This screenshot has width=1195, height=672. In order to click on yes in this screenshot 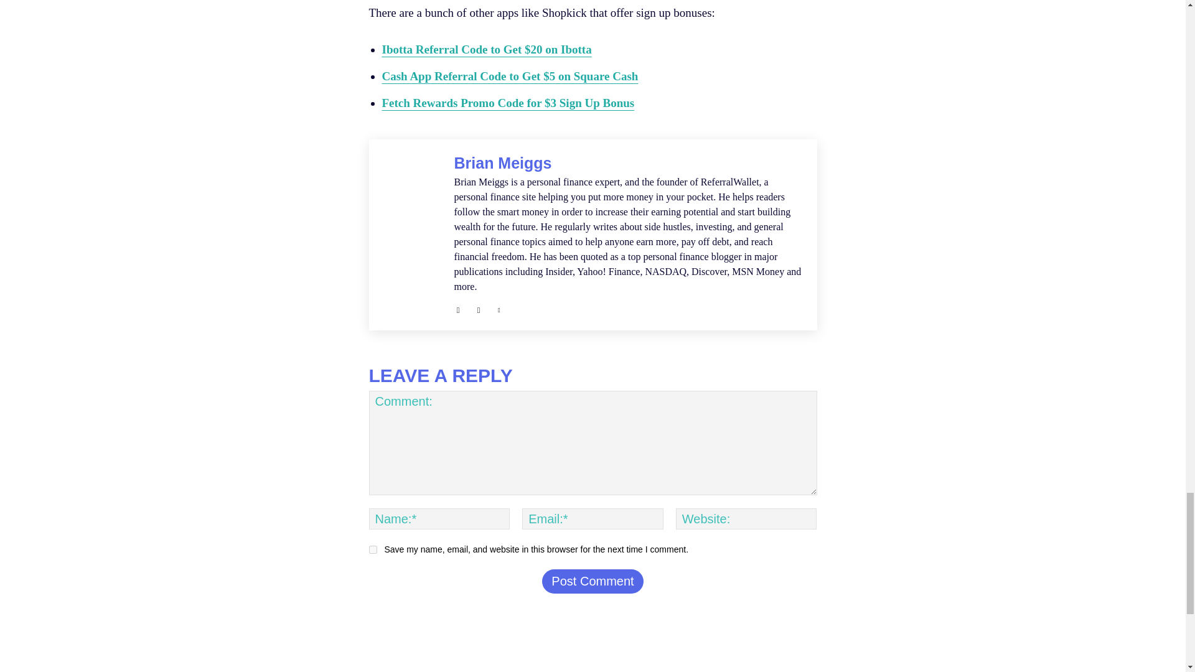, I will do `click(372, 549)`.